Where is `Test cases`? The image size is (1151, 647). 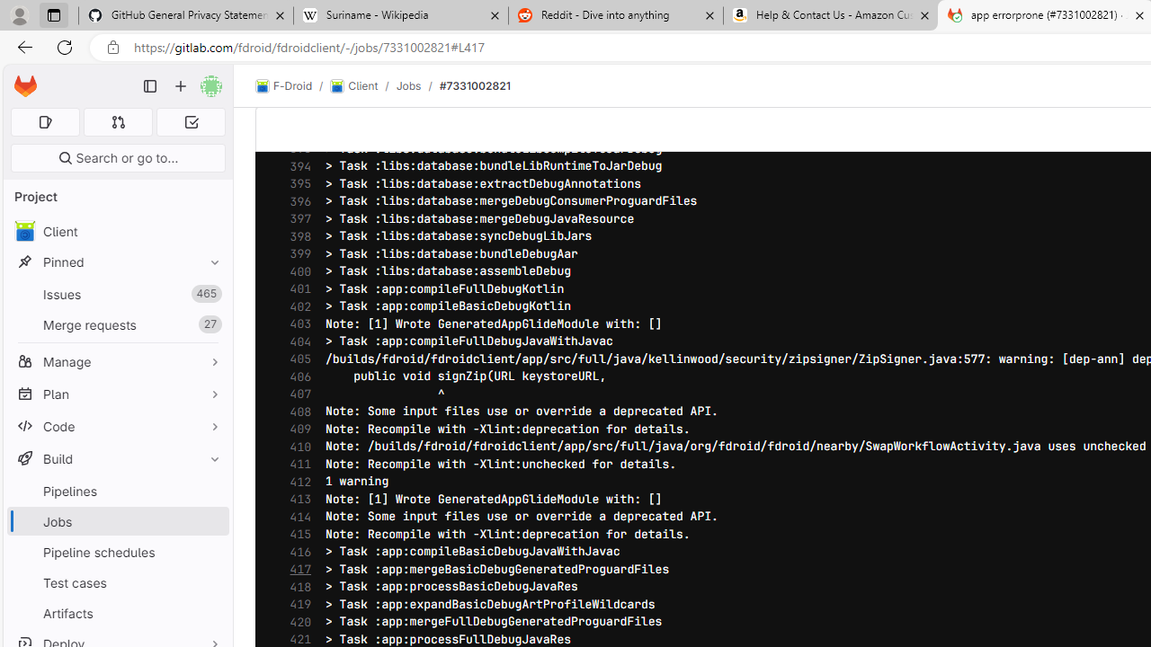
Test cases is located at coordinates (117, 582).